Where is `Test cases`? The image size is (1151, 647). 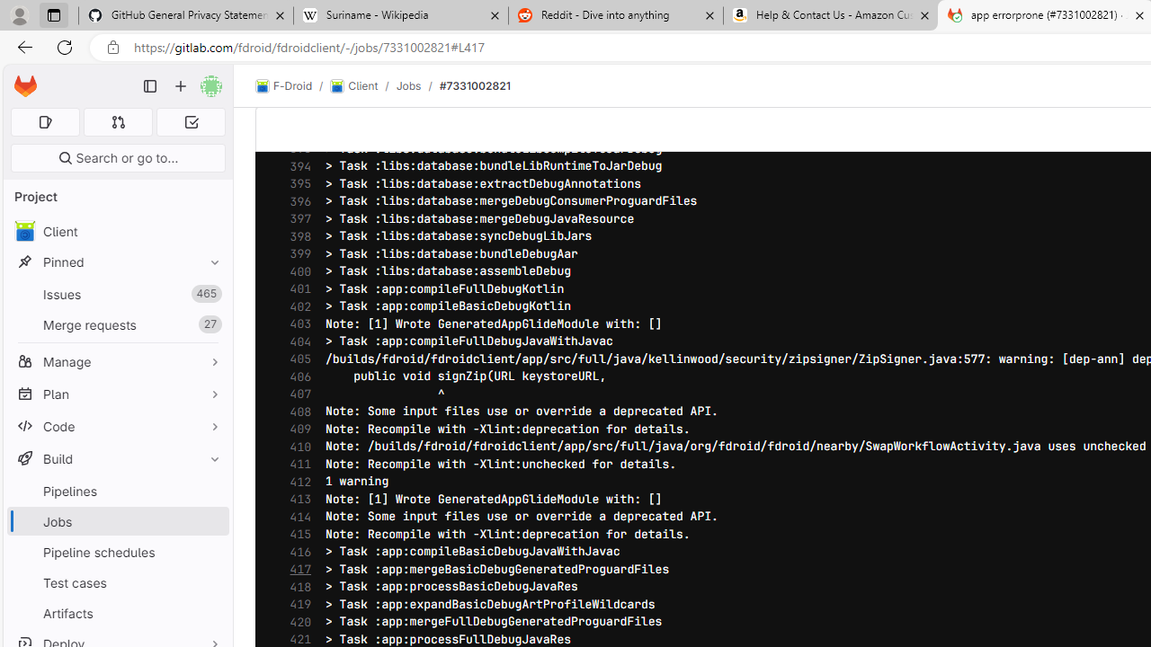
Test cases is located at coordinates (117, 582).